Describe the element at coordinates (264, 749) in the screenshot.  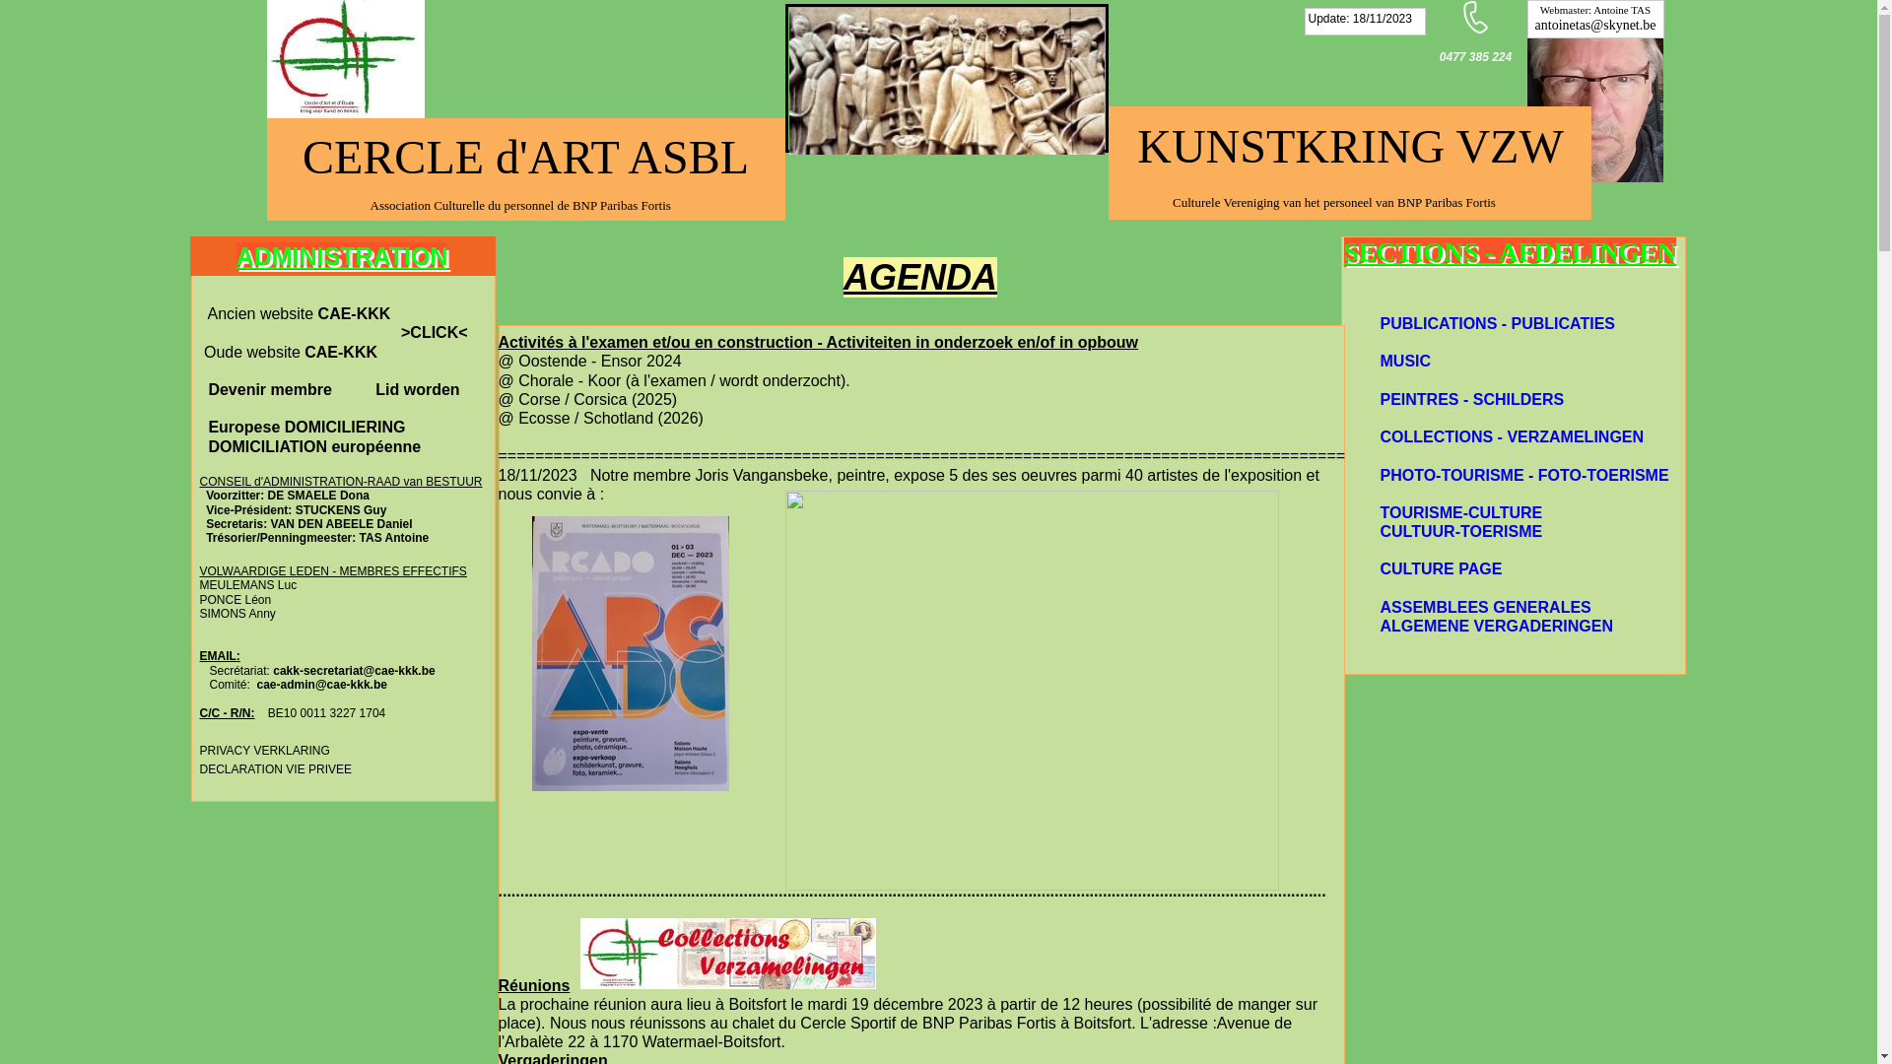
I see `PRIVACY VERKLARING` at that location.